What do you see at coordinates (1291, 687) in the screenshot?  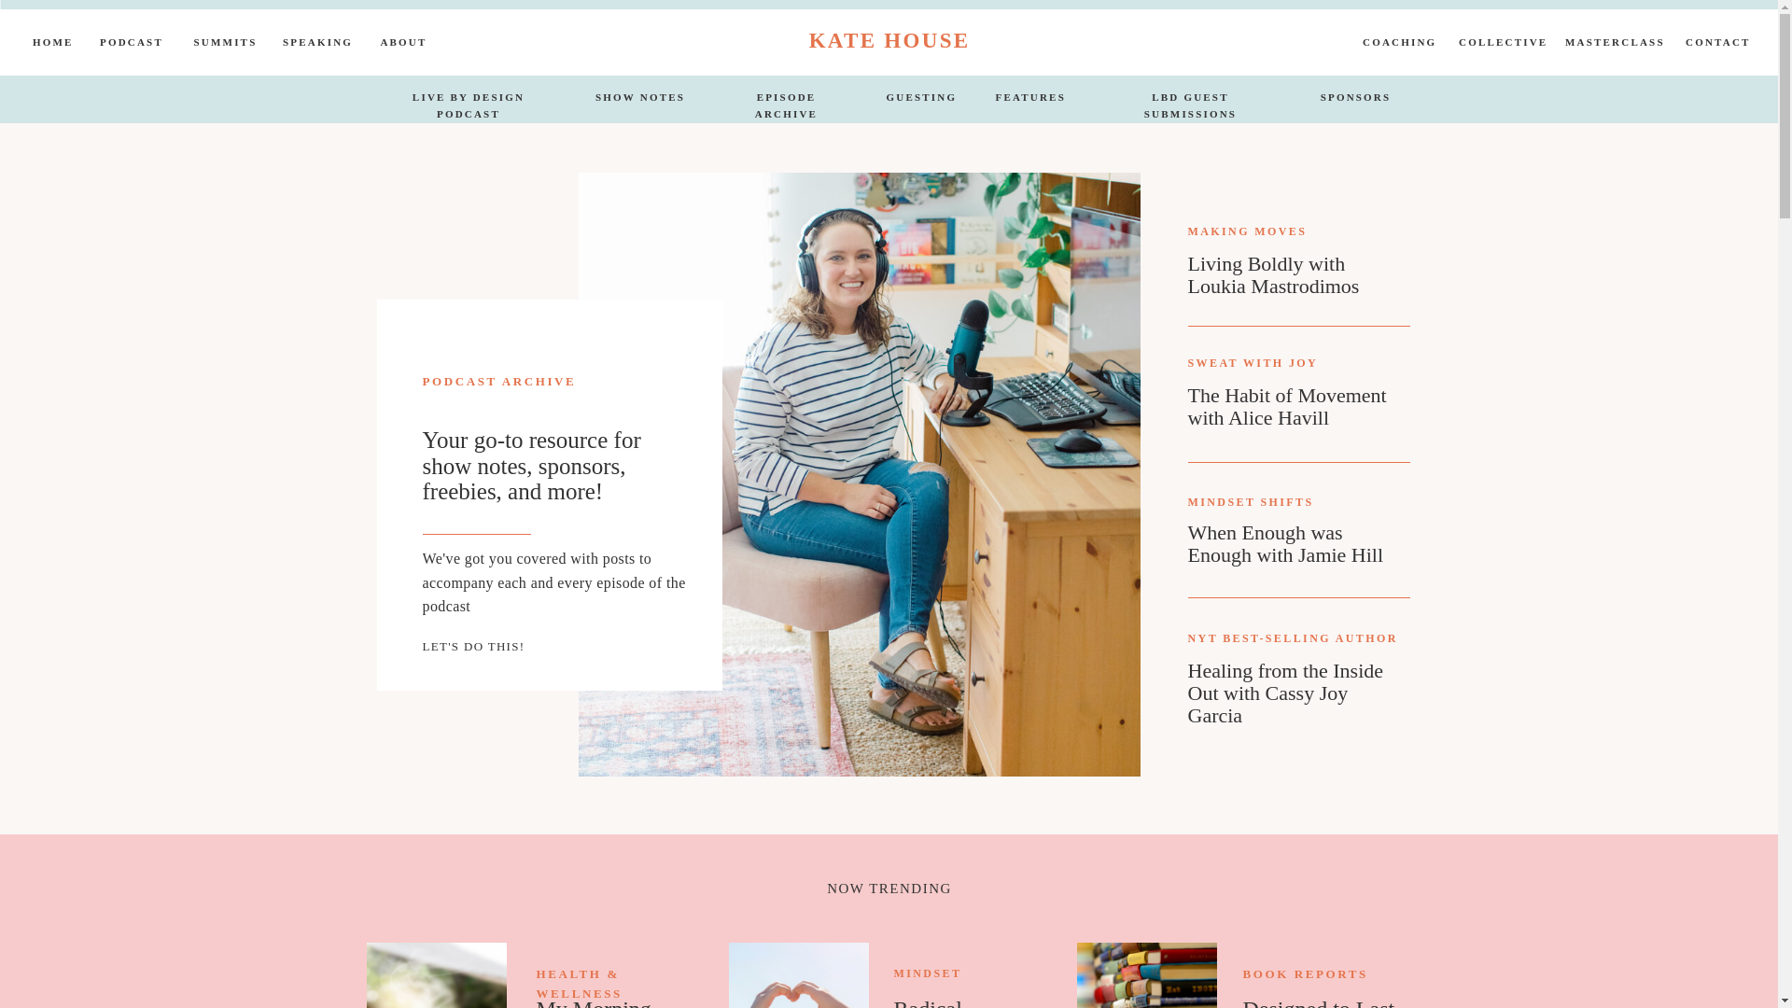 I see `Healing from the Inside Out with Cassy Joy Garcia` at bounding box center [1291, 687].